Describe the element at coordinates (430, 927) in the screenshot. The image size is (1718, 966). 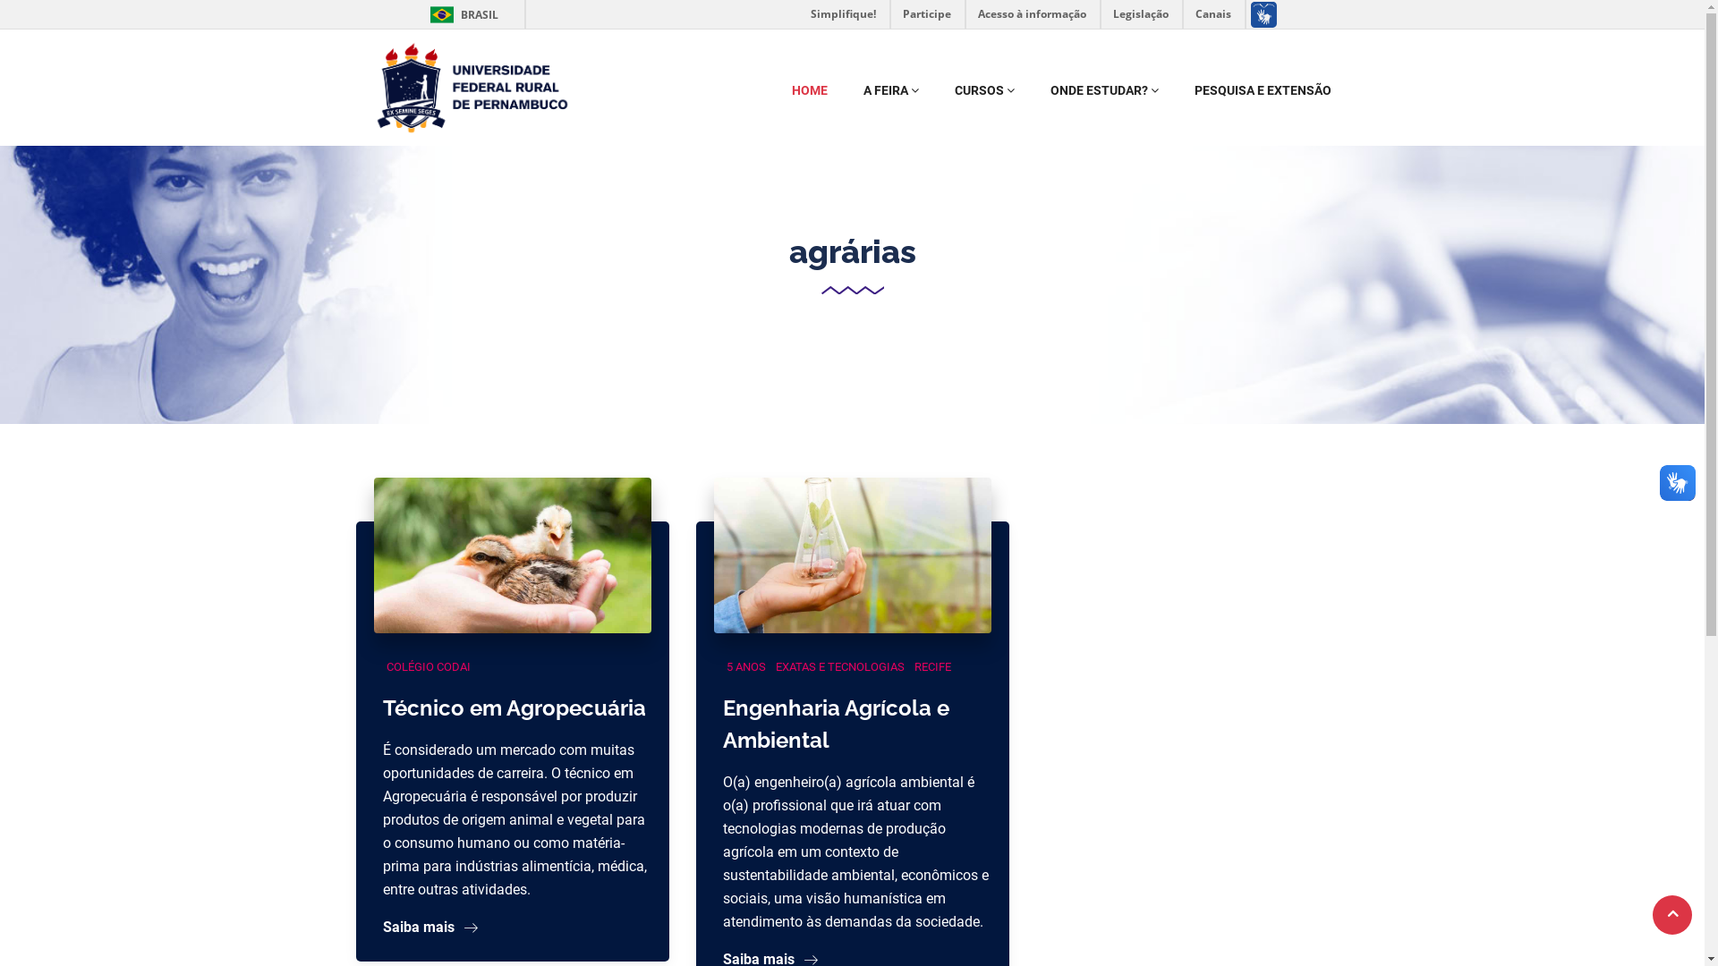
I see `Saiba mais` at that location.